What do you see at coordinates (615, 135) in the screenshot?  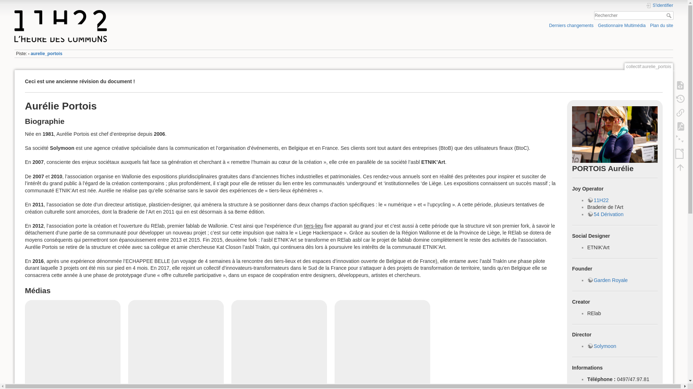 I see `10616349_777393748968860_4012477555217877373_n.jpg` at bounding box center [615, 135].